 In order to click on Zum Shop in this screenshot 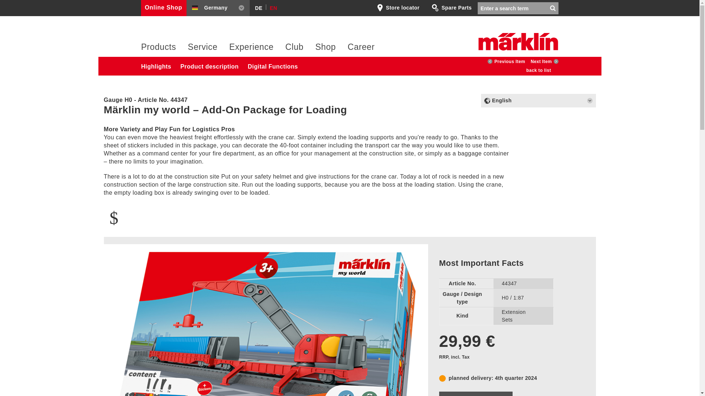, I will do `click(164, 8)`.